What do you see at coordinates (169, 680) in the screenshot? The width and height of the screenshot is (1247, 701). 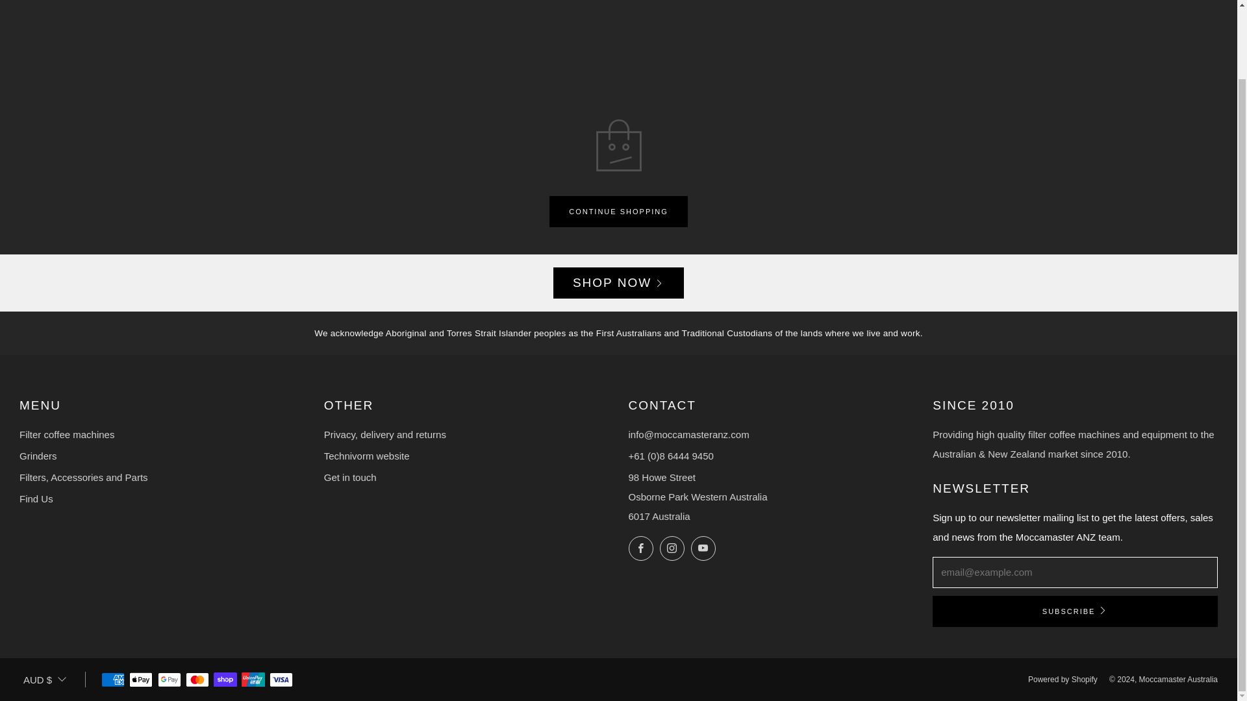 I see `Google Pay` at bounding box center [169, 680].